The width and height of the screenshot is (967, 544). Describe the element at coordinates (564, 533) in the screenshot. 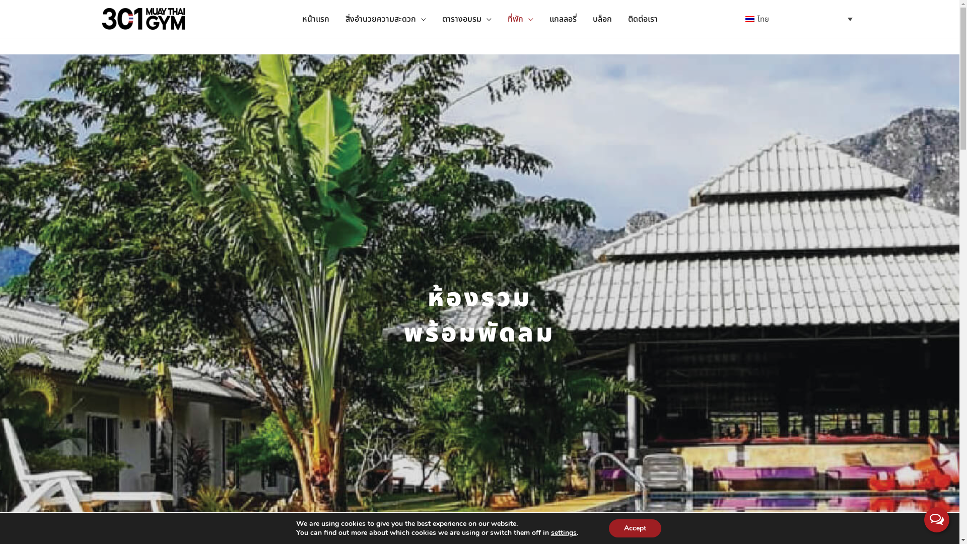

I see `settings` at that location.